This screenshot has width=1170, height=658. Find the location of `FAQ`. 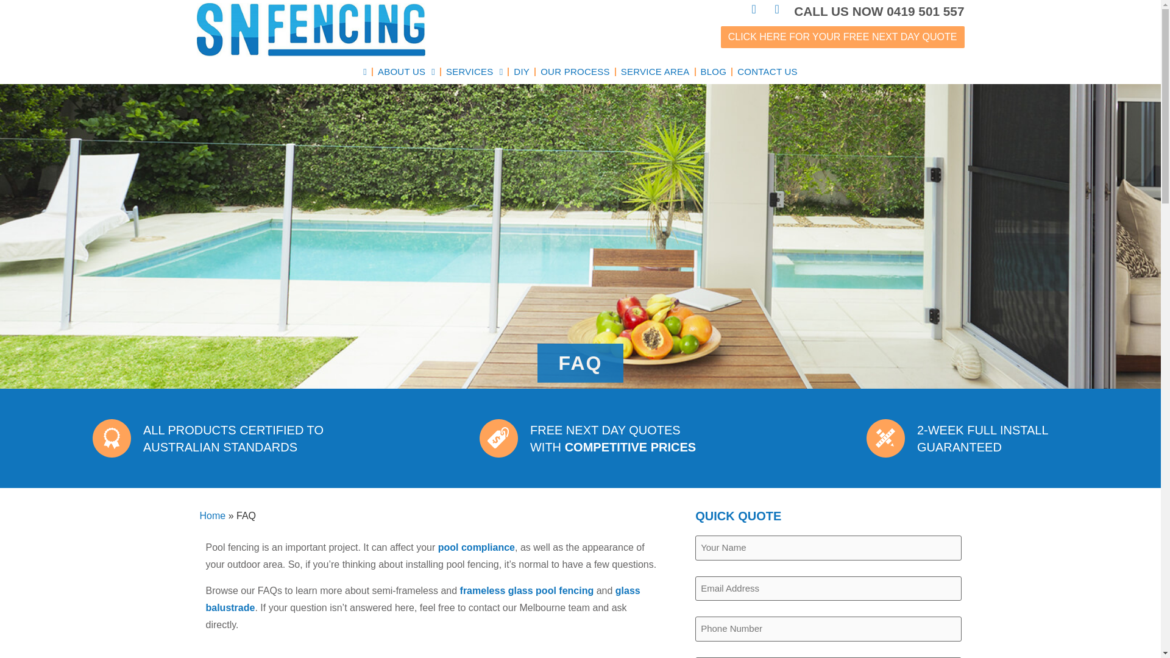

FAQ is located at coordinates (112, 437).